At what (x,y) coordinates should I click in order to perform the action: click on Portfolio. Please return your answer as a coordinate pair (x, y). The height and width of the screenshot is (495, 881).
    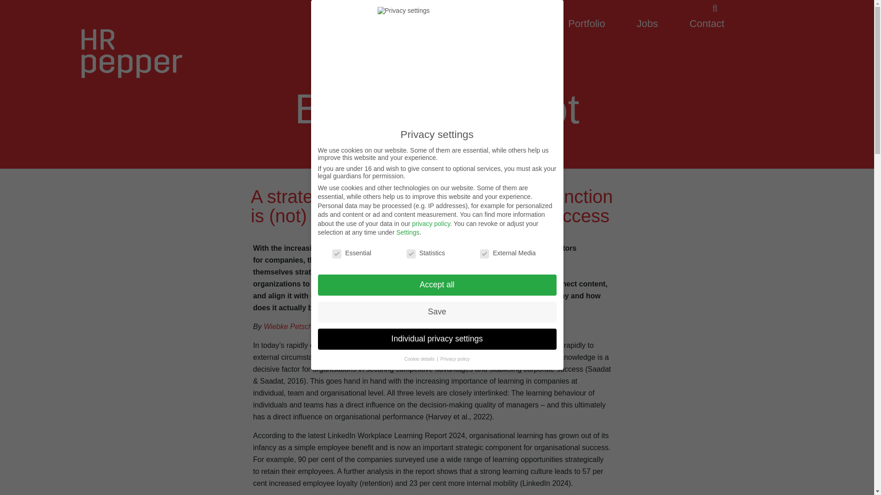
    Looking at the image, I should click on (586, 23).